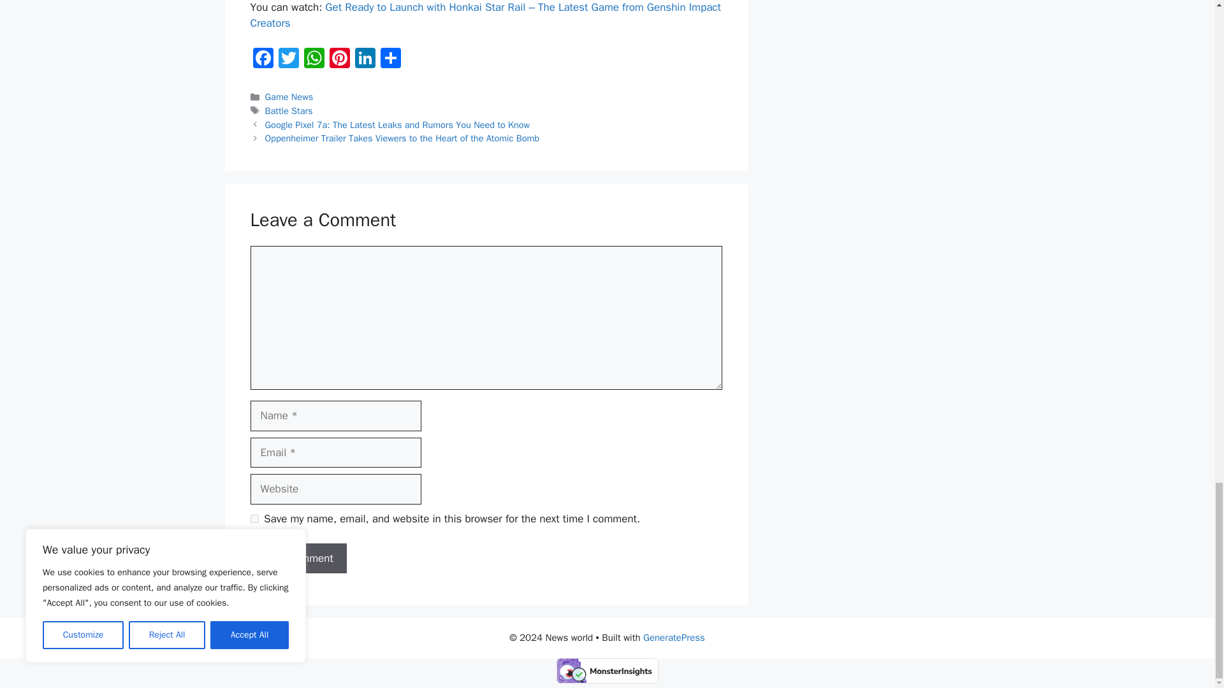  I want to click on LinkedIn, so click(365, 60).